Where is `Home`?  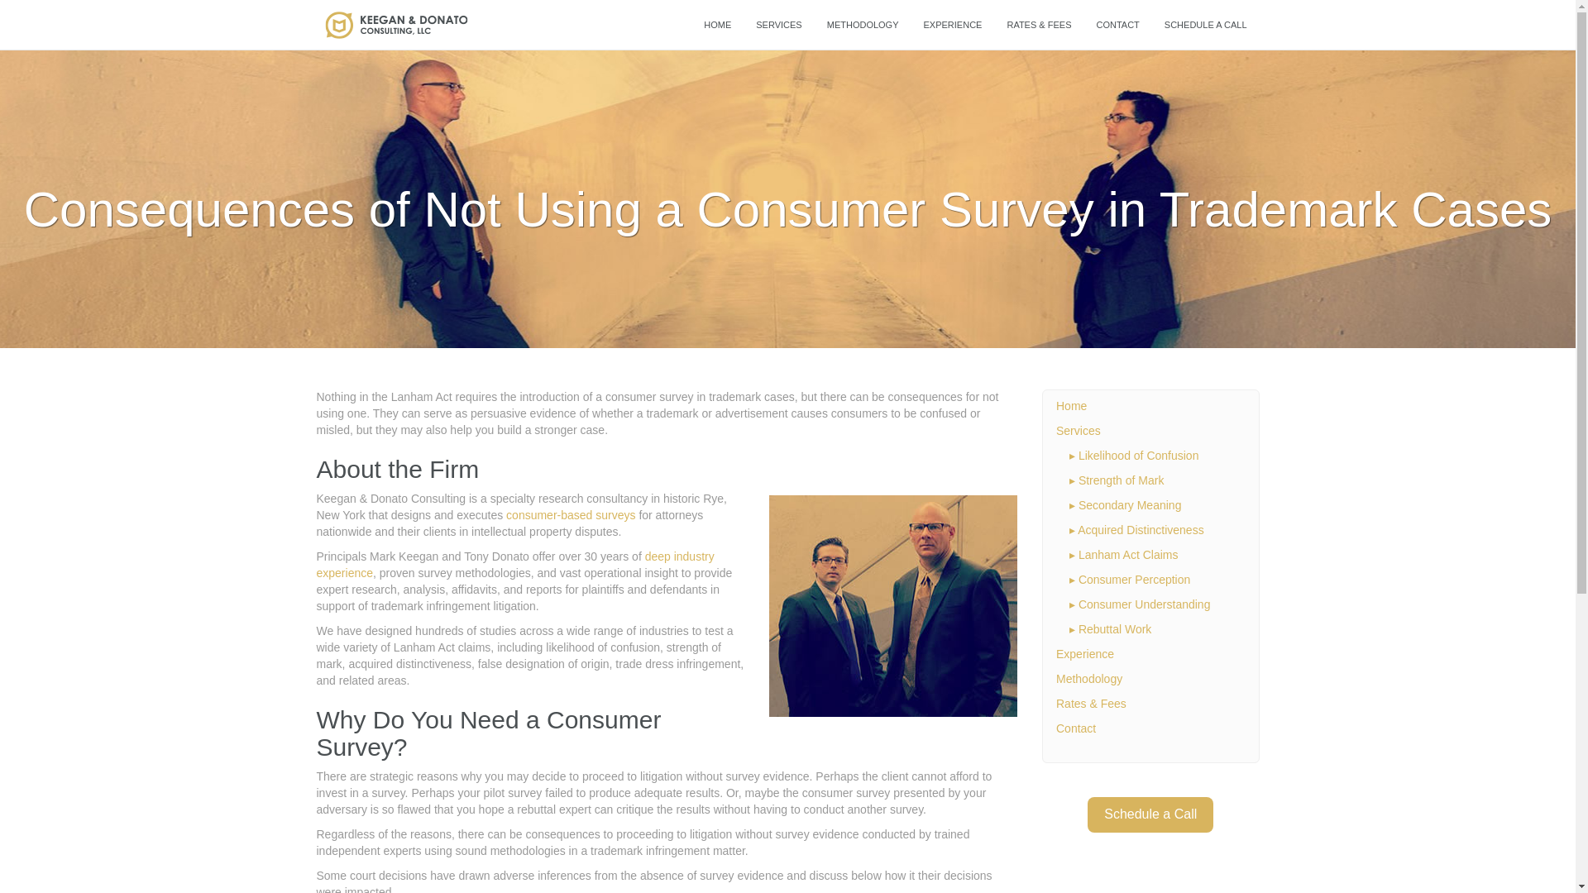
Home is located at coordinates (716, 25).